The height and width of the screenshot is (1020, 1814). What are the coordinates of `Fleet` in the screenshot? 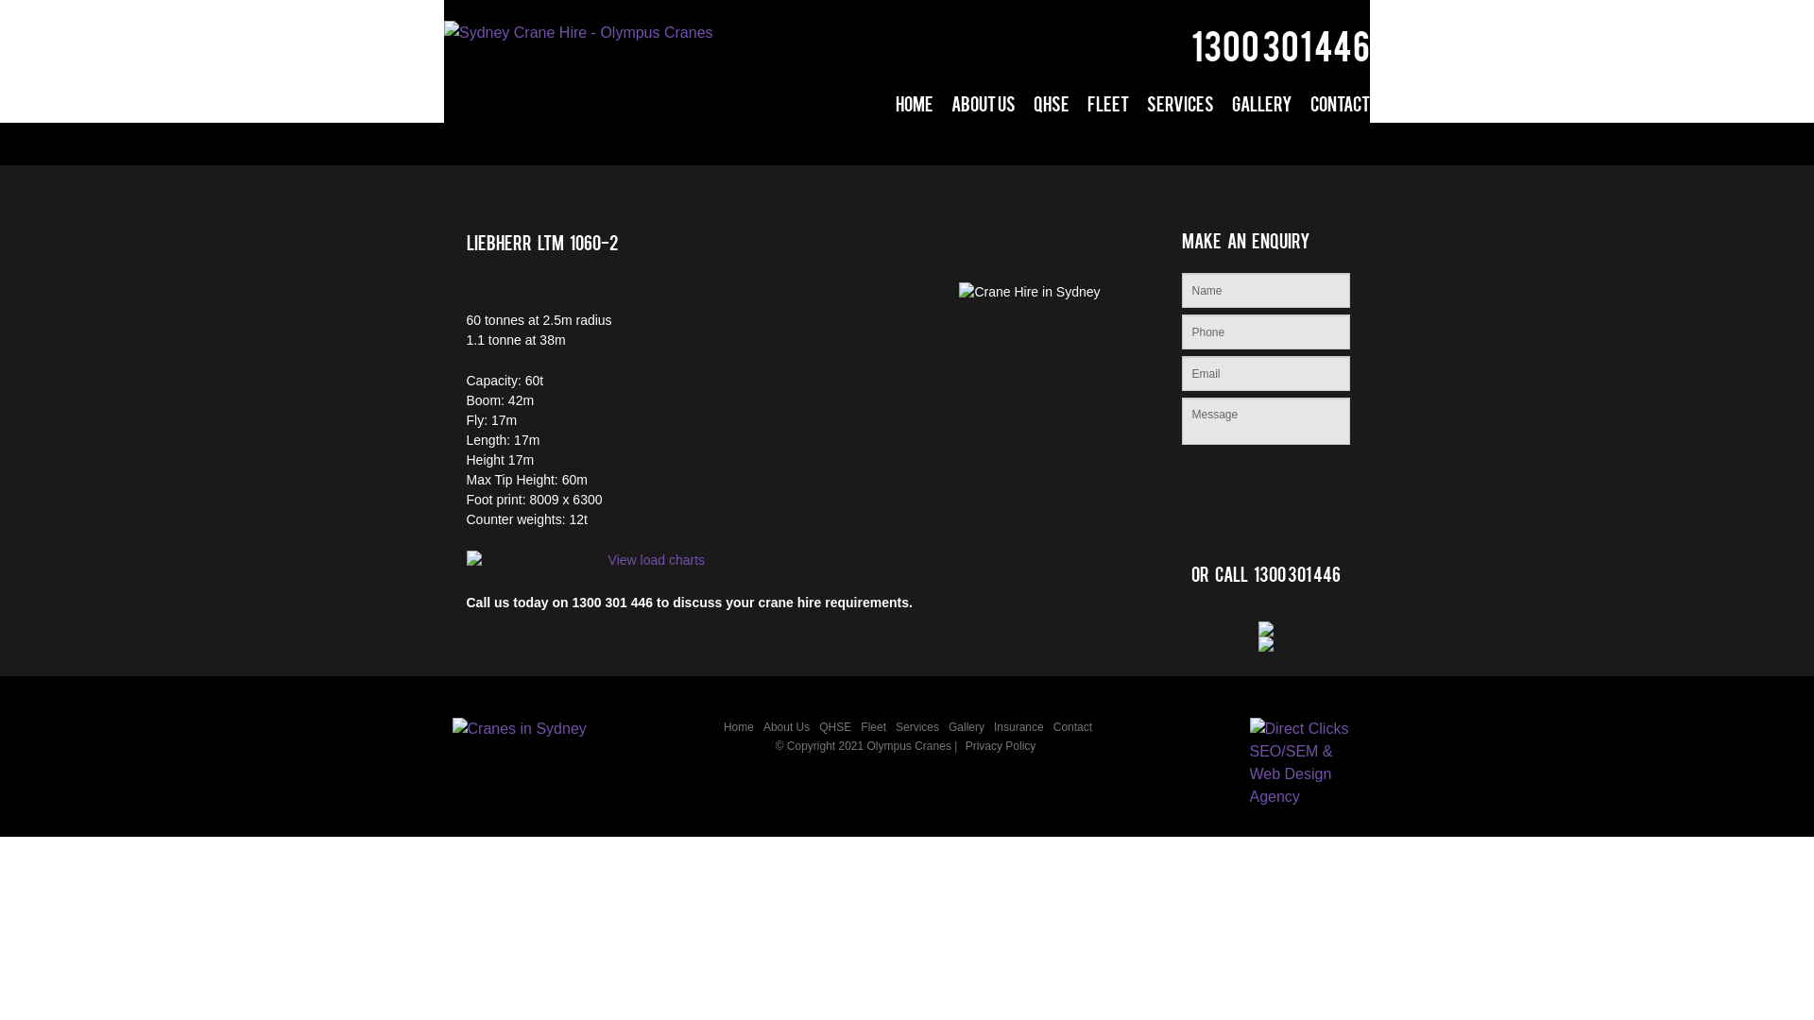 It's located at (873, 727).